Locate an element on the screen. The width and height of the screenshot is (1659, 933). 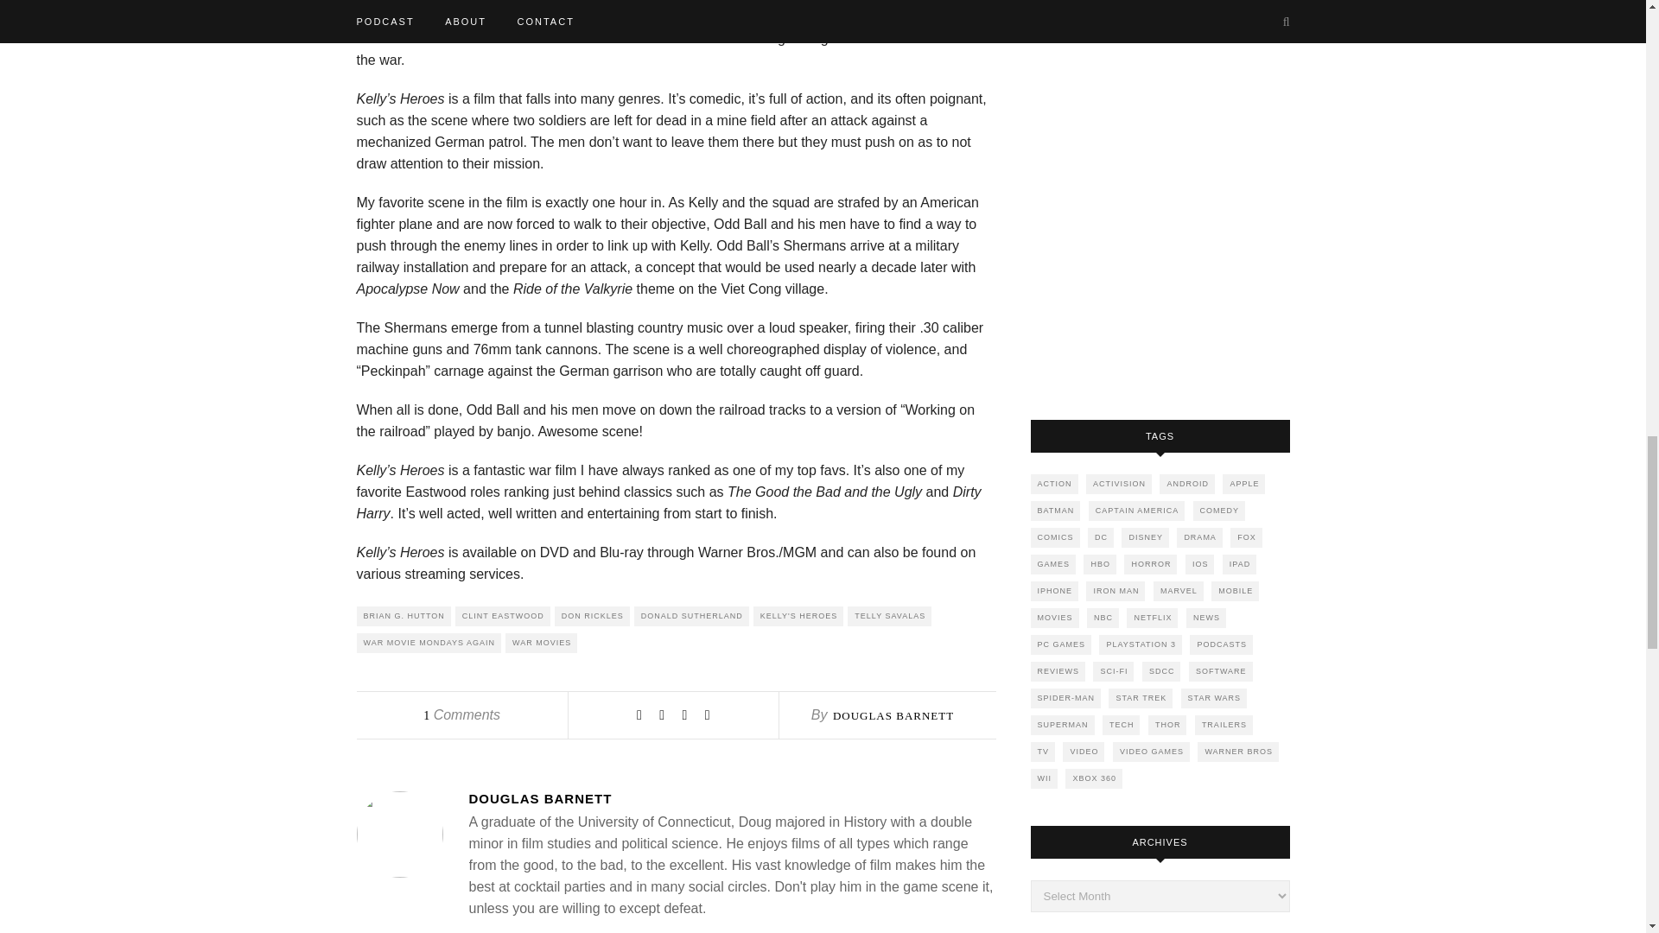
Posts by Douglas Barnett is located at coordinates (893, 715).